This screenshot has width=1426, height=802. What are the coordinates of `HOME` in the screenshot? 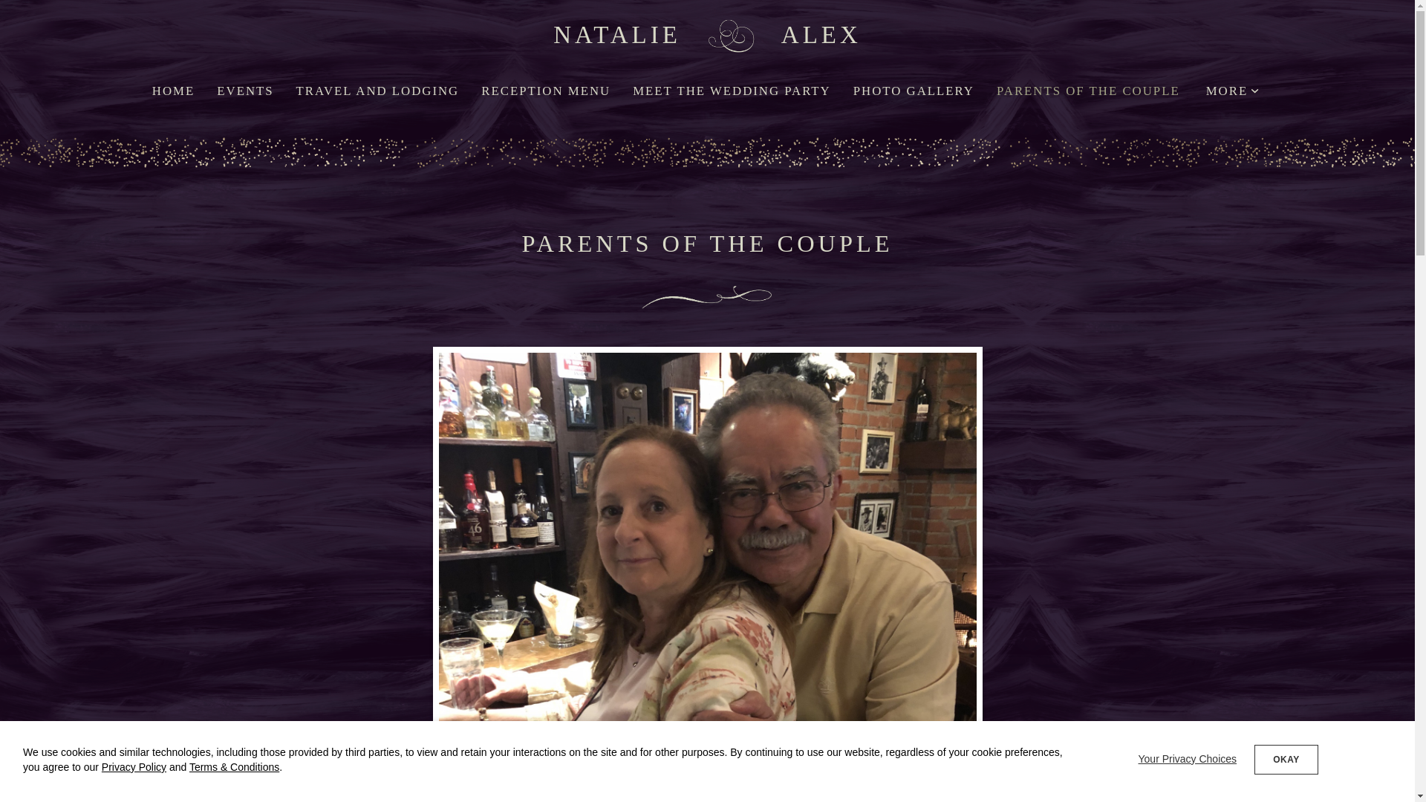 It's located at (173, 91).